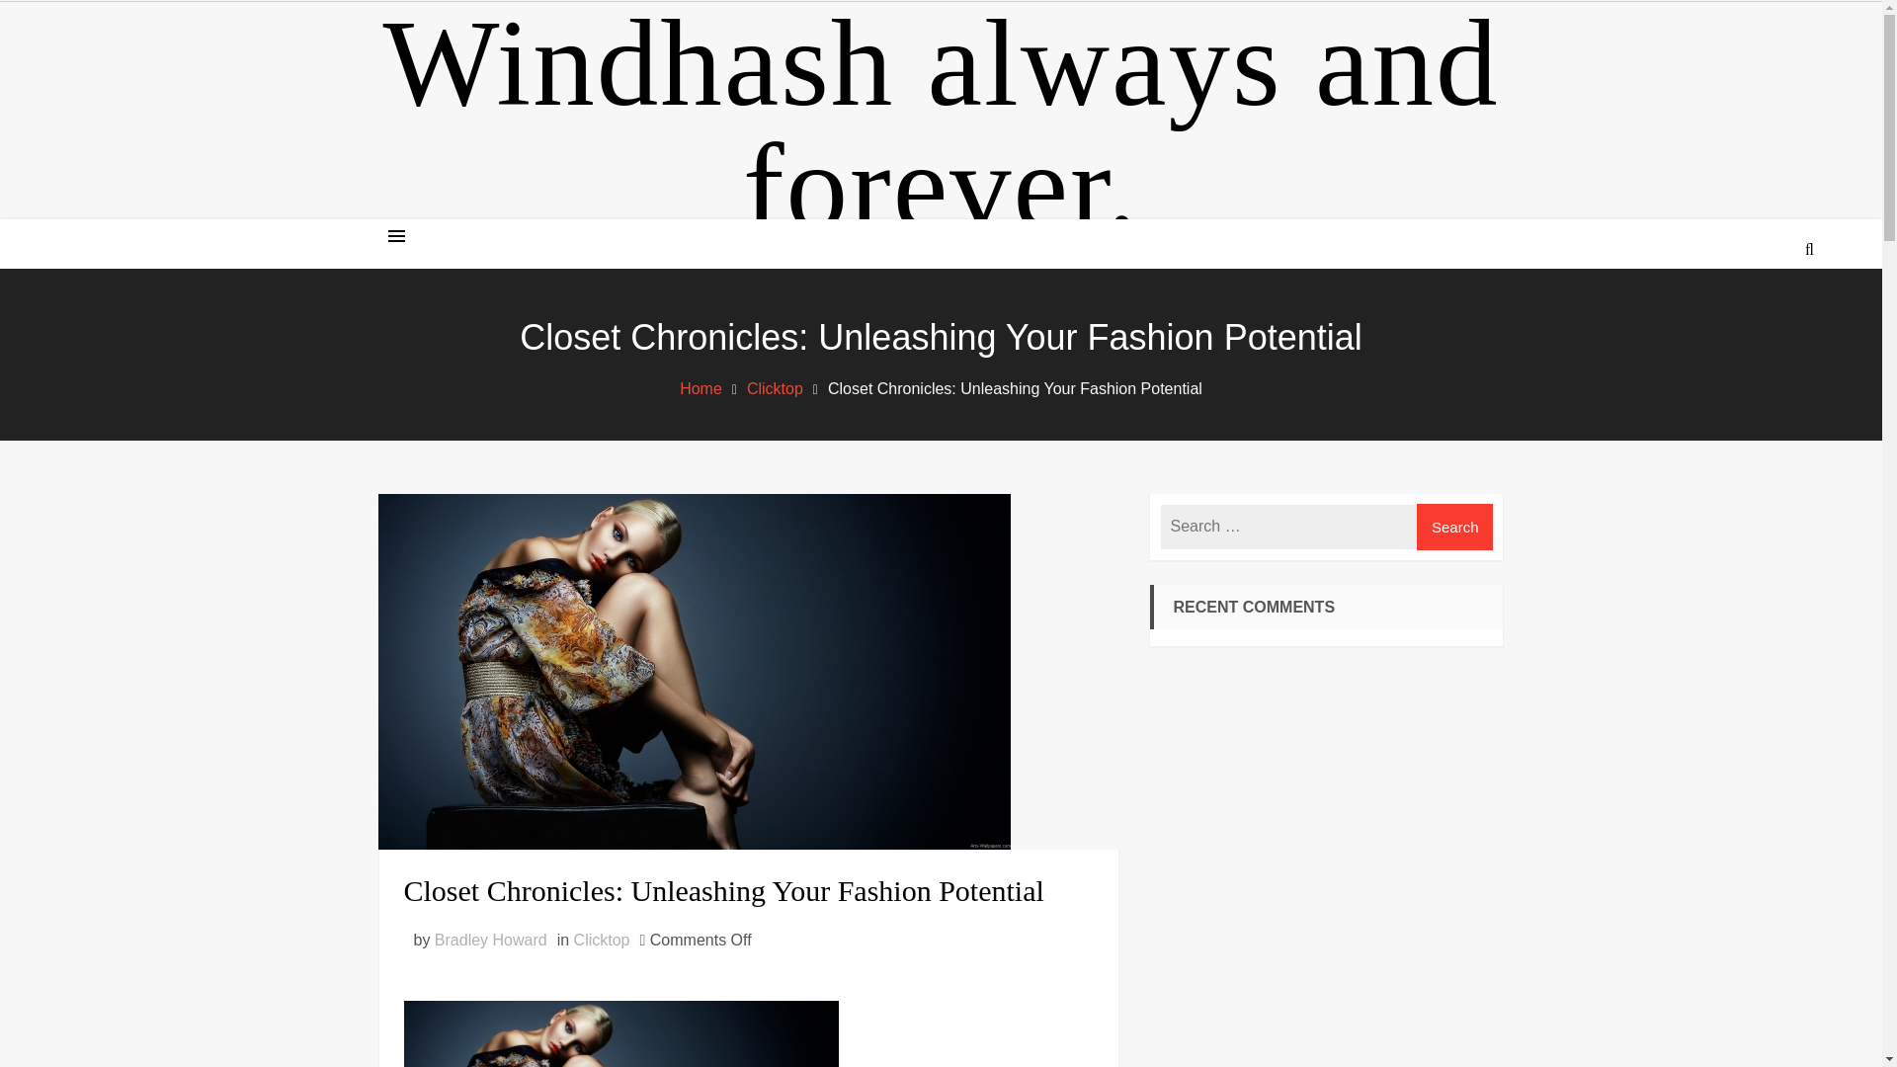 This screenshot has width=1897, height=1067. What do you see at coordinates (1755, 324) in the screenshot?
I see `Search` at bounding box center [1755, 324].